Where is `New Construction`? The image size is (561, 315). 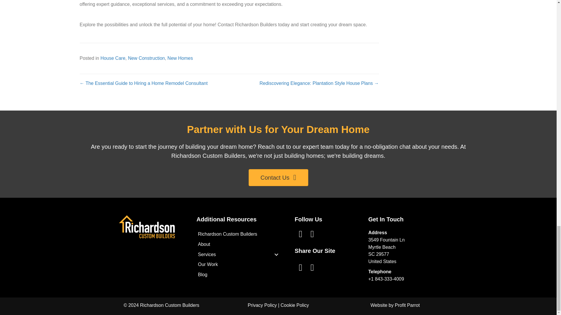 New Construction is located at coordinates (146, 58).